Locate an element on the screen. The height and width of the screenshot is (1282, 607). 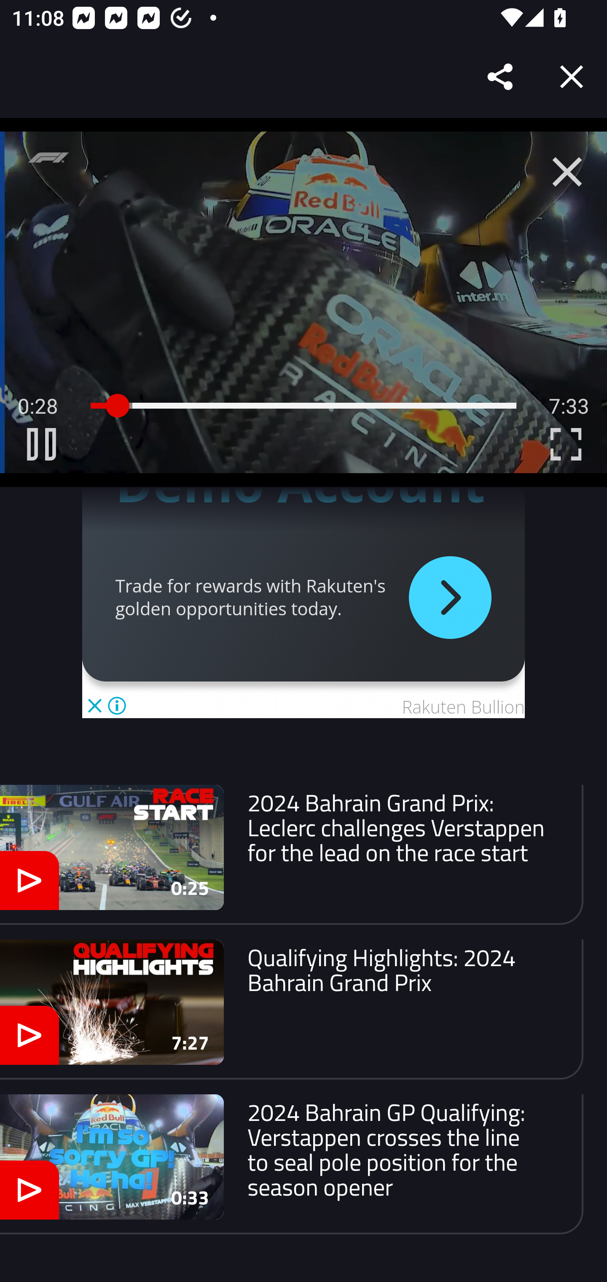
Rakuten Bullion is located at coordinates (463, 708).